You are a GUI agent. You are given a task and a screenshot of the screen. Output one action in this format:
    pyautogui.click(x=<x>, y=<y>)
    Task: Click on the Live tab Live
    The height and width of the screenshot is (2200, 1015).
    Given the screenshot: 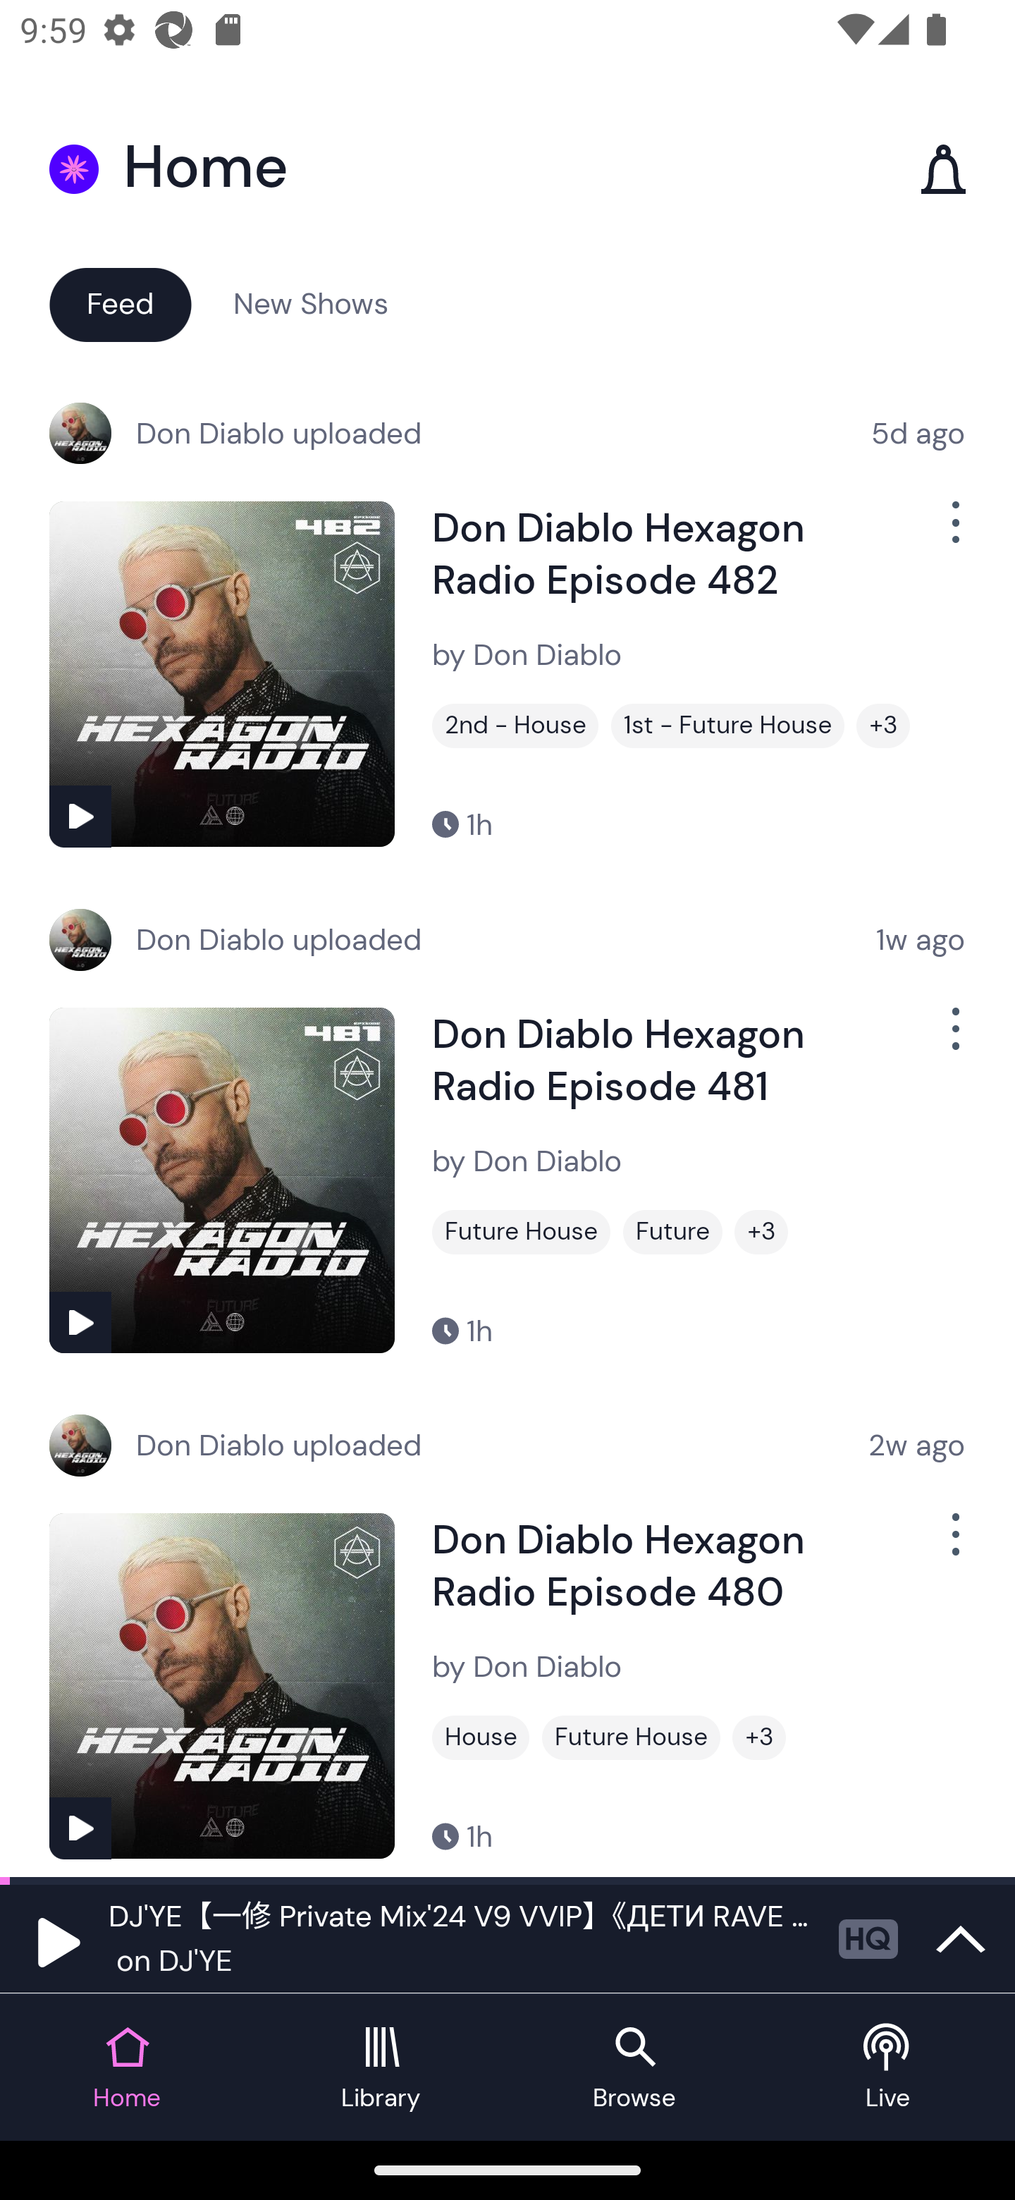 What is the action you would take?
    pyautogui.click(x=888, y=2067)
    